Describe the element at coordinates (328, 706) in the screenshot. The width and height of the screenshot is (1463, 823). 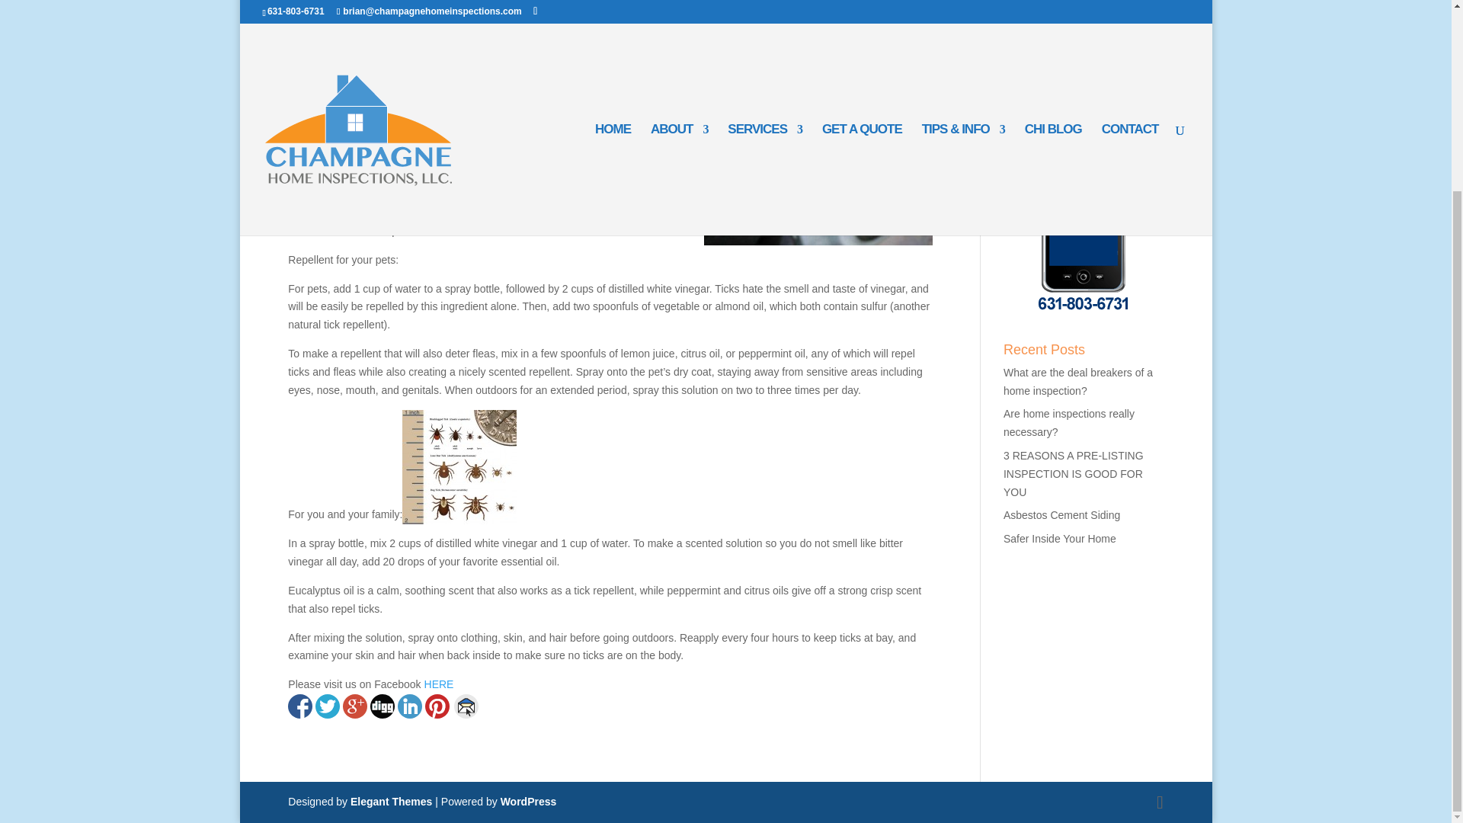
I see `Share to Twitter` at that location.